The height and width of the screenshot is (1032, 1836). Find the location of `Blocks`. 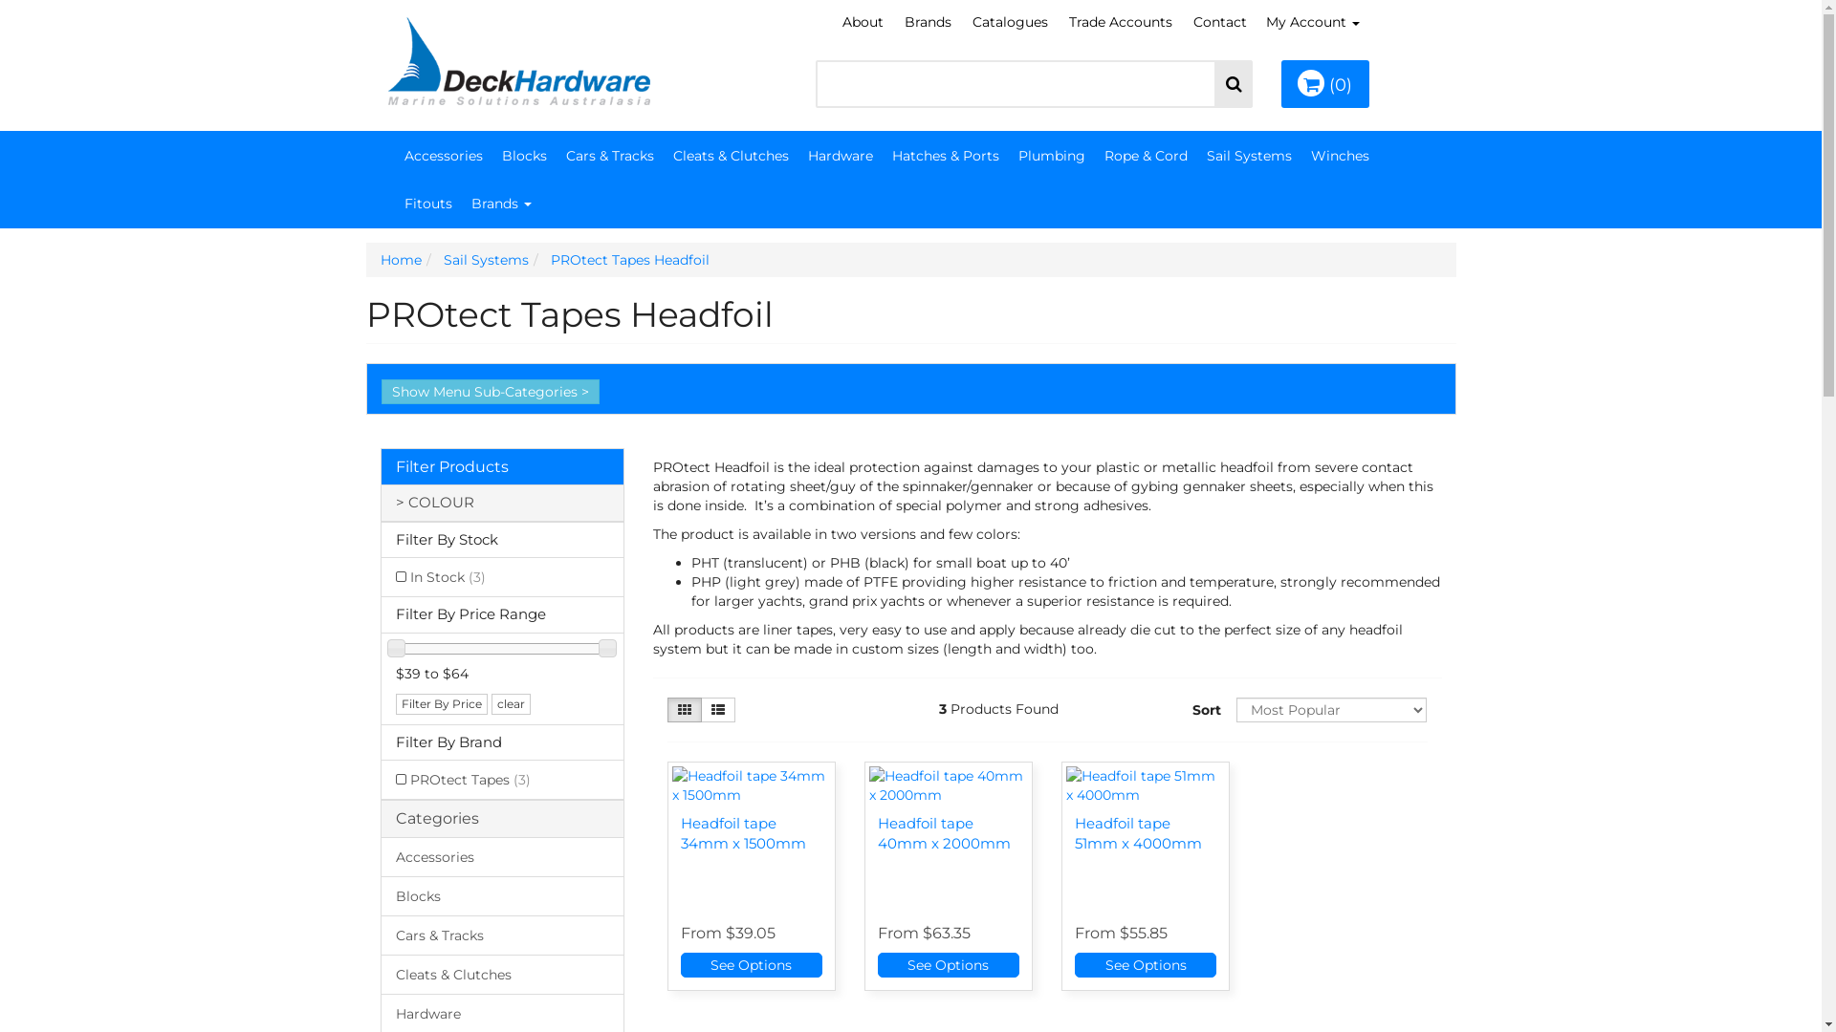

Blocks is located at coordinates (501, 896).